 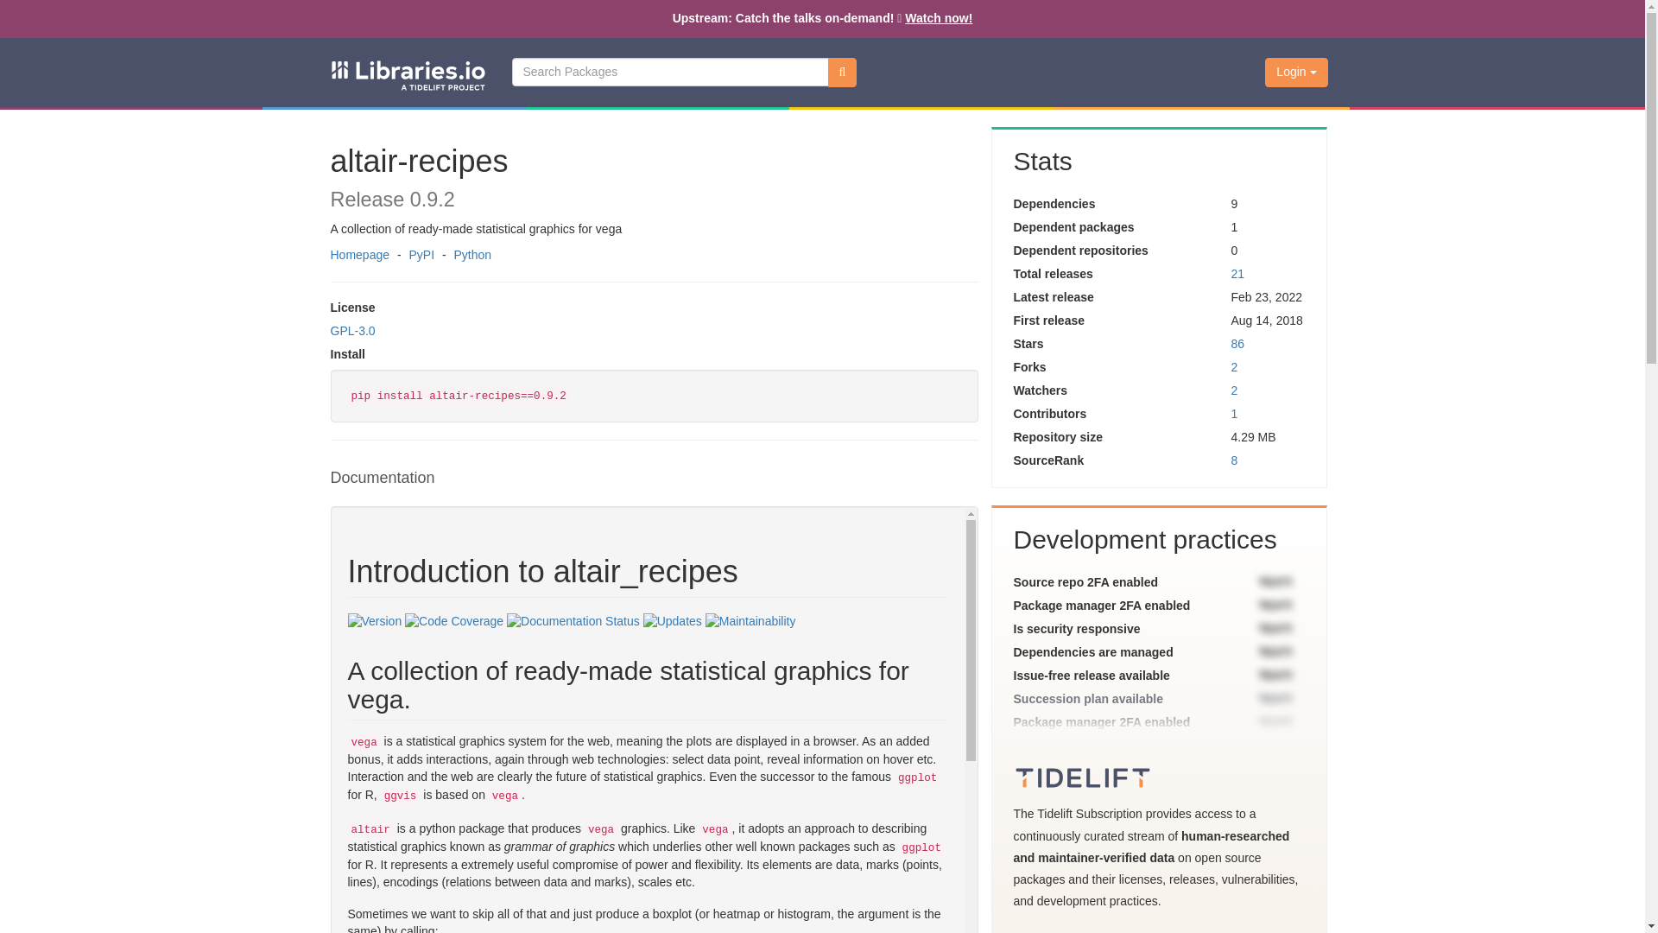 I want to click on Homepage, so click(x=359, y=255).